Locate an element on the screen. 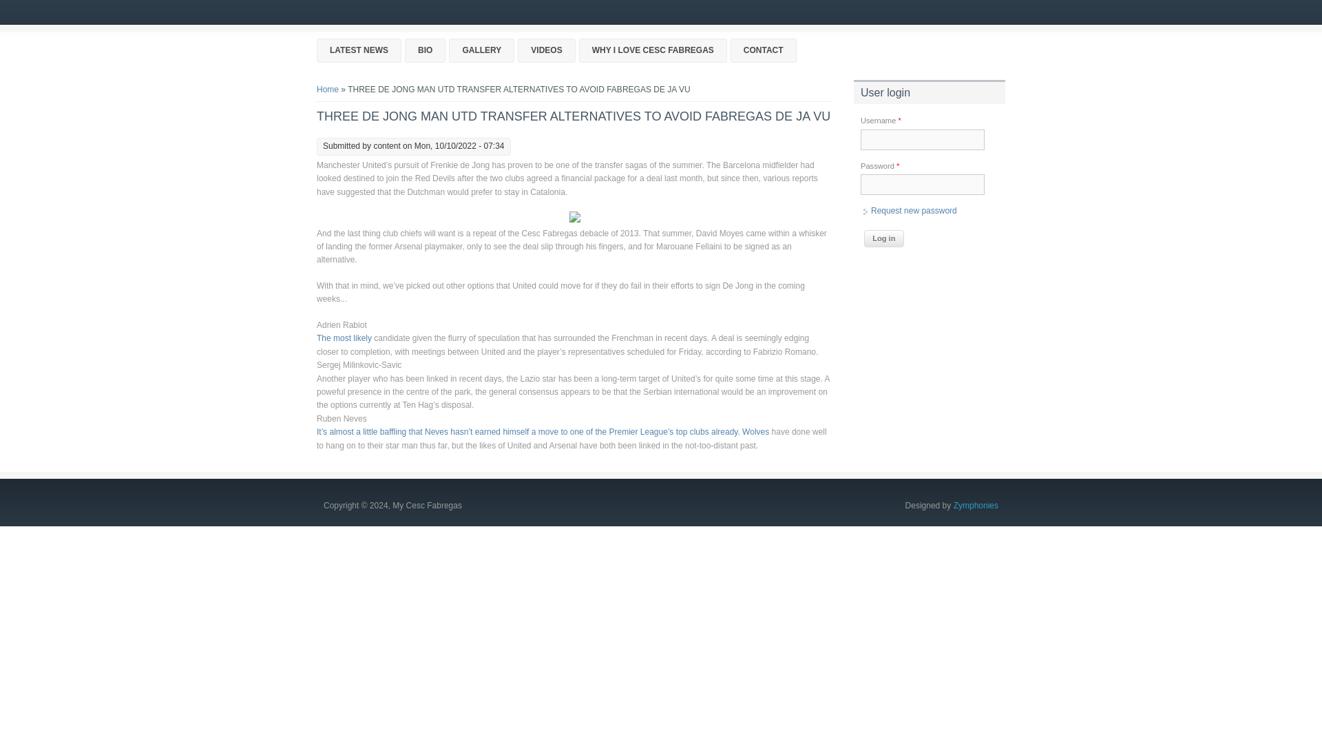  Latest News is located at coordinates (359, 50).